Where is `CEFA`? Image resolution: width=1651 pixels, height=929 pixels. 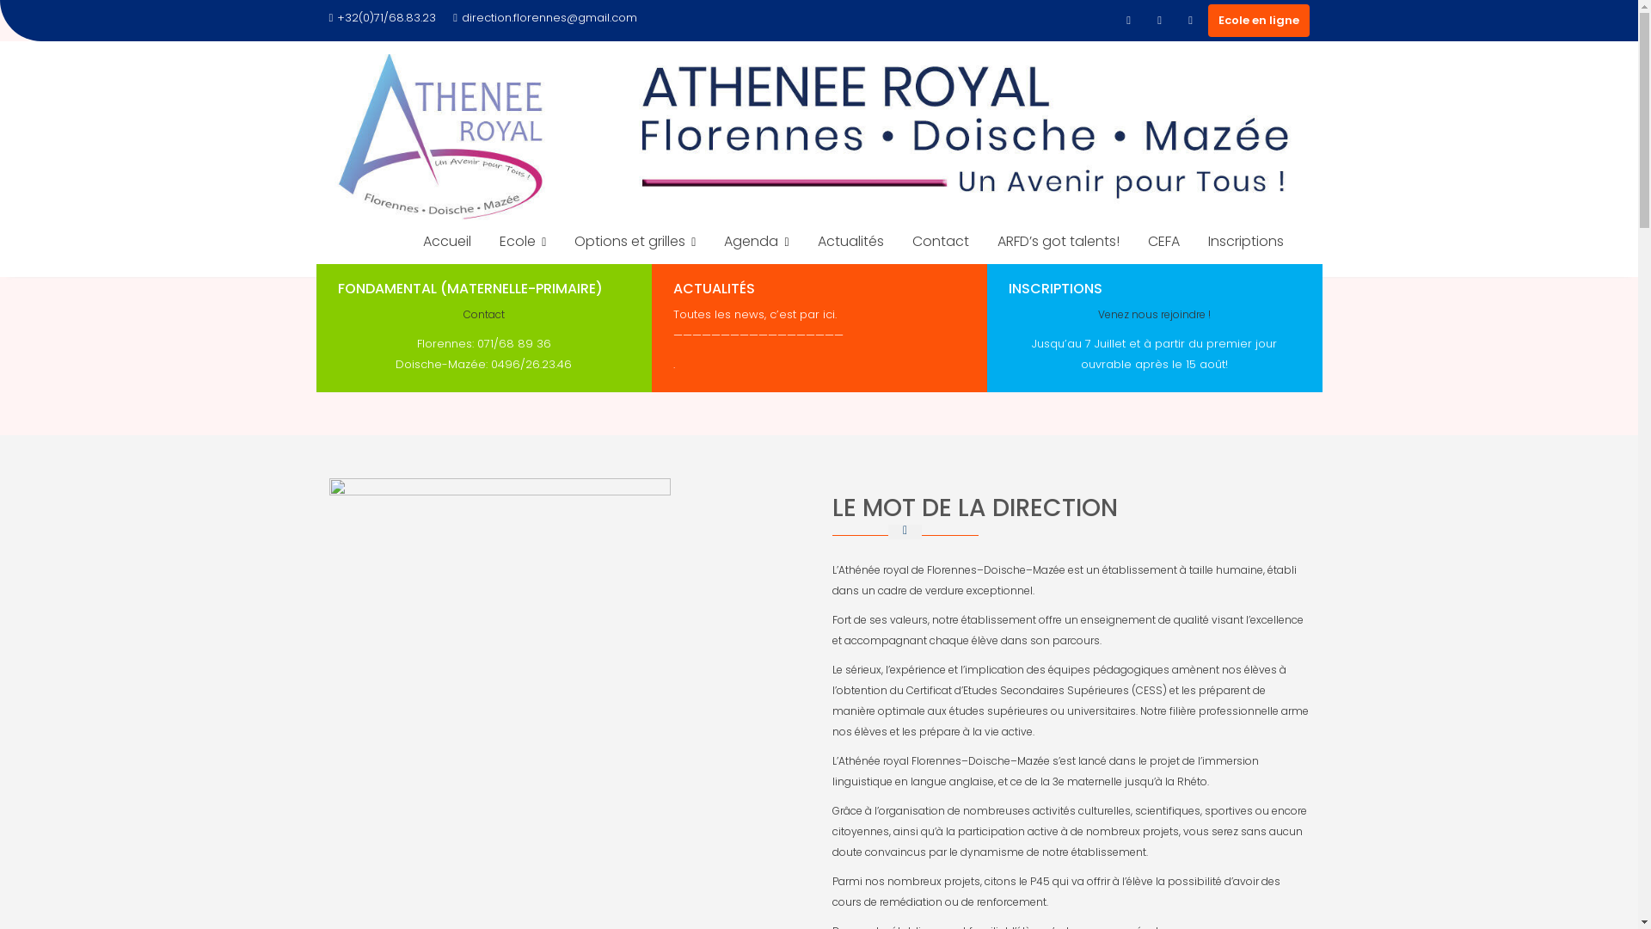
CEFA is located at coordinates (1164, 242).